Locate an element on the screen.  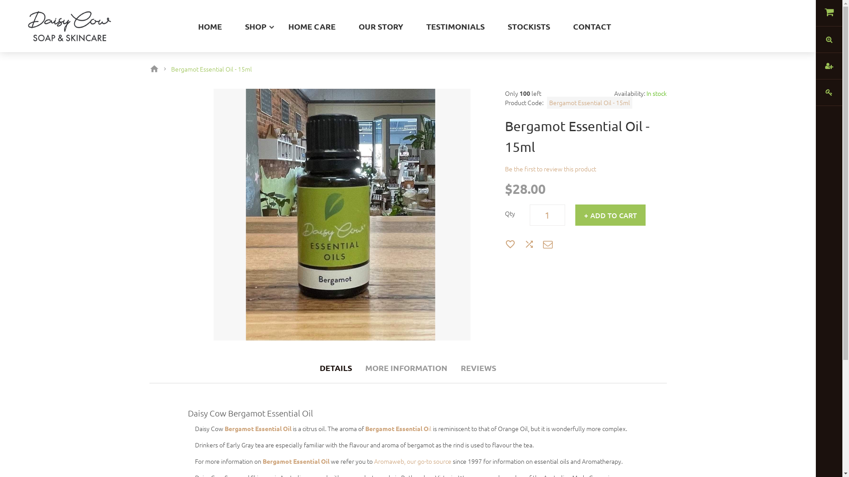
ADD TO CART is located at coordinates (610, 215).